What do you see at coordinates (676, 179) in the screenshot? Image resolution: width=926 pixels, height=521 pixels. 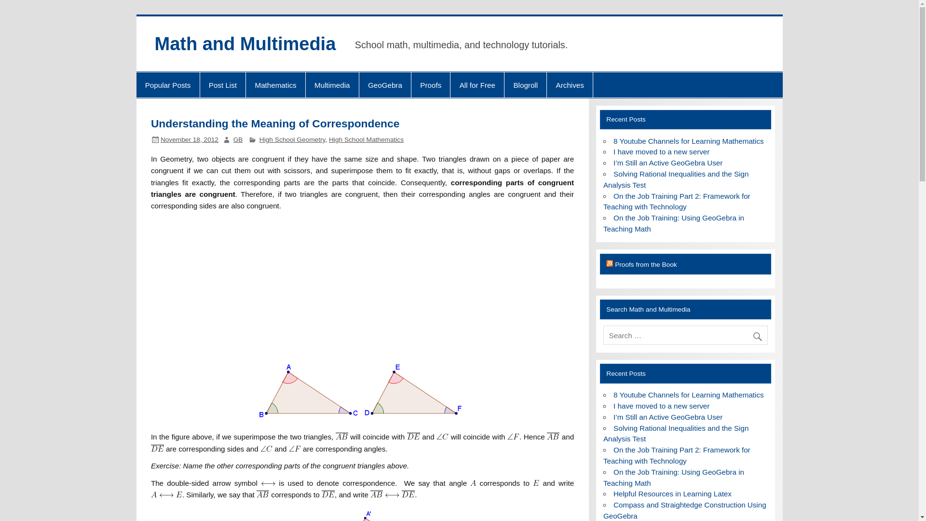 I see `Solving Rational Inequalities and the Sign Analysis Test` at bounding box center [676, 179].